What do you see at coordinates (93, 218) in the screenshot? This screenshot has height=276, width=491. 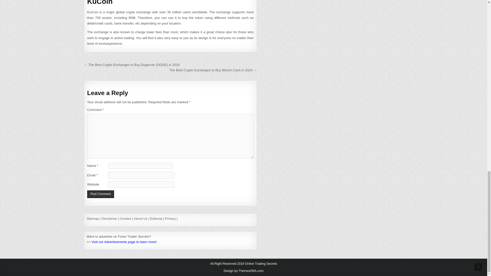 I see `Sitemap` at bounding box center [93, 218].